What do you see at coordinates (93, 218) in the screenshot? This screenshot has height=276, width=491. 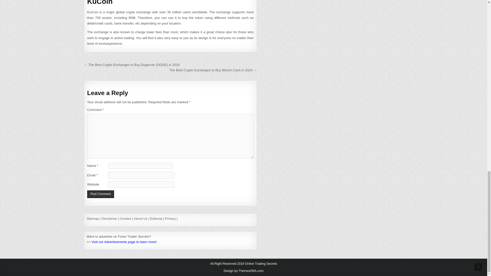 I see `Sitemap` at bounding box center [93, 218].